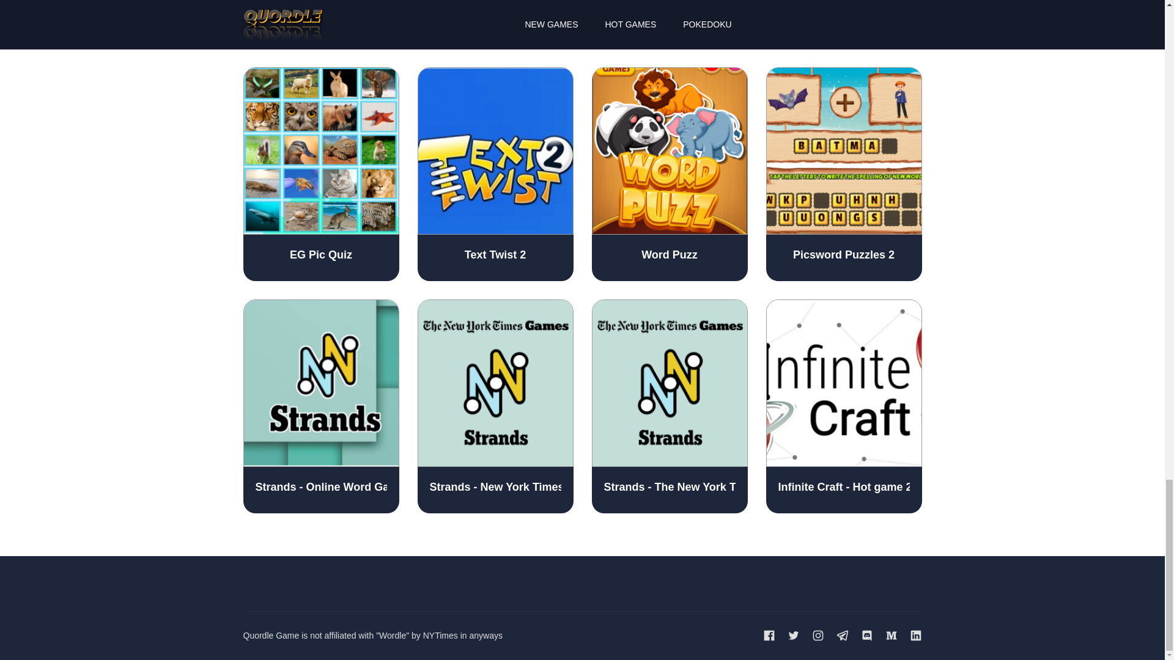 This screenshot has height=660, width=1174. Describe the element at coordinates (843, 24) in the screenshot. I see `Play Drawize - Draw and Guess Multiplayer` at that location.